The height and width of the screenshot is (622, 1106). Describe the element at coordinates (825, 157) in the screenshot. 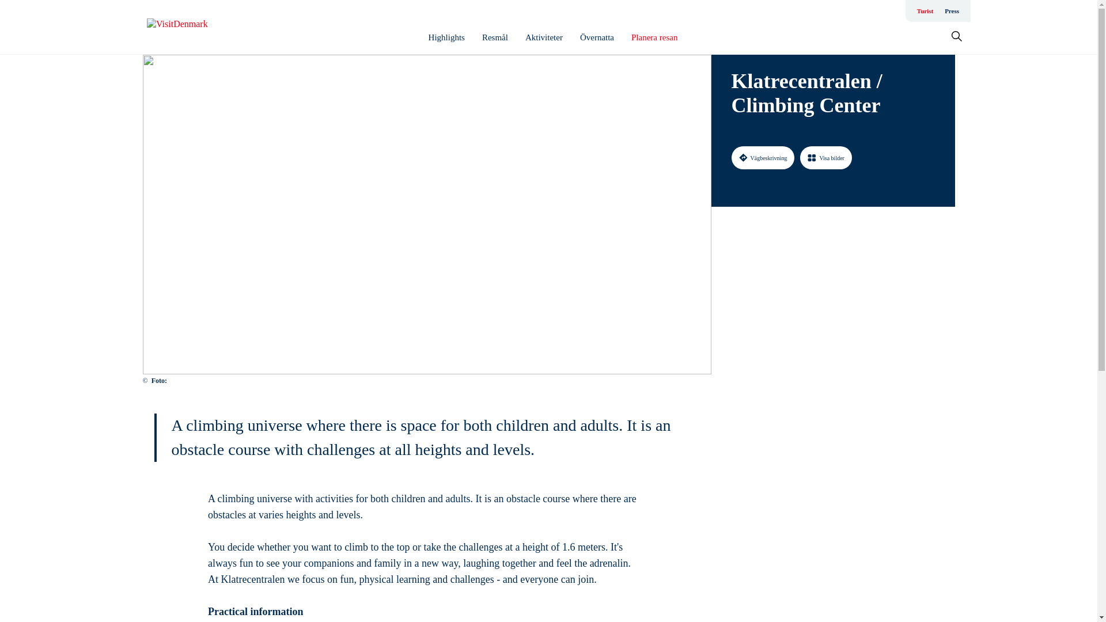

I see `Visa bilder` at that location.